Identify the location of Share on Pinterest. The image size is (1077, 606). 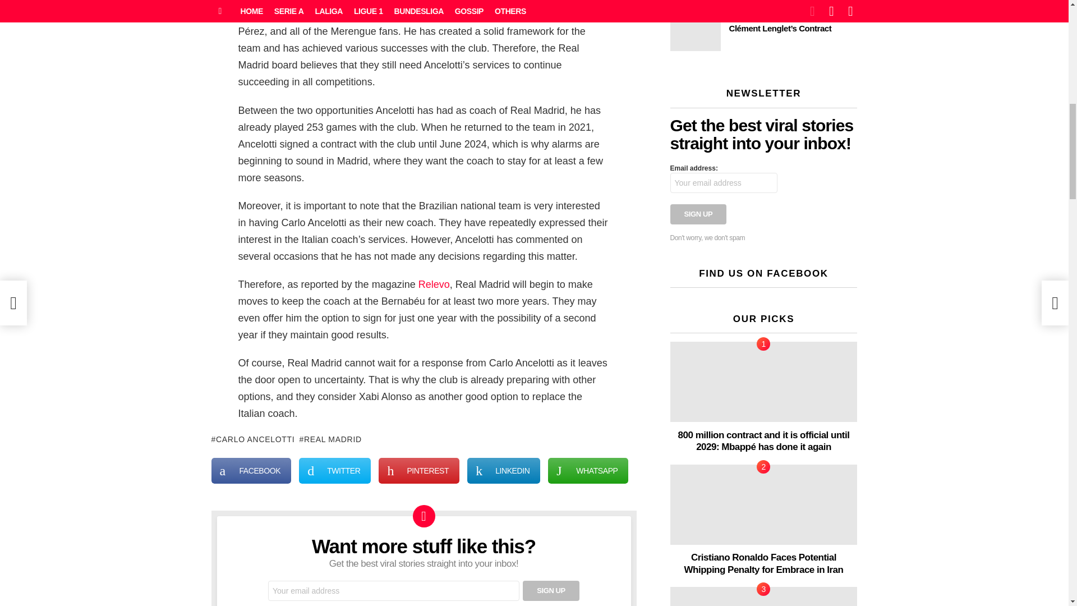
(419, 470).